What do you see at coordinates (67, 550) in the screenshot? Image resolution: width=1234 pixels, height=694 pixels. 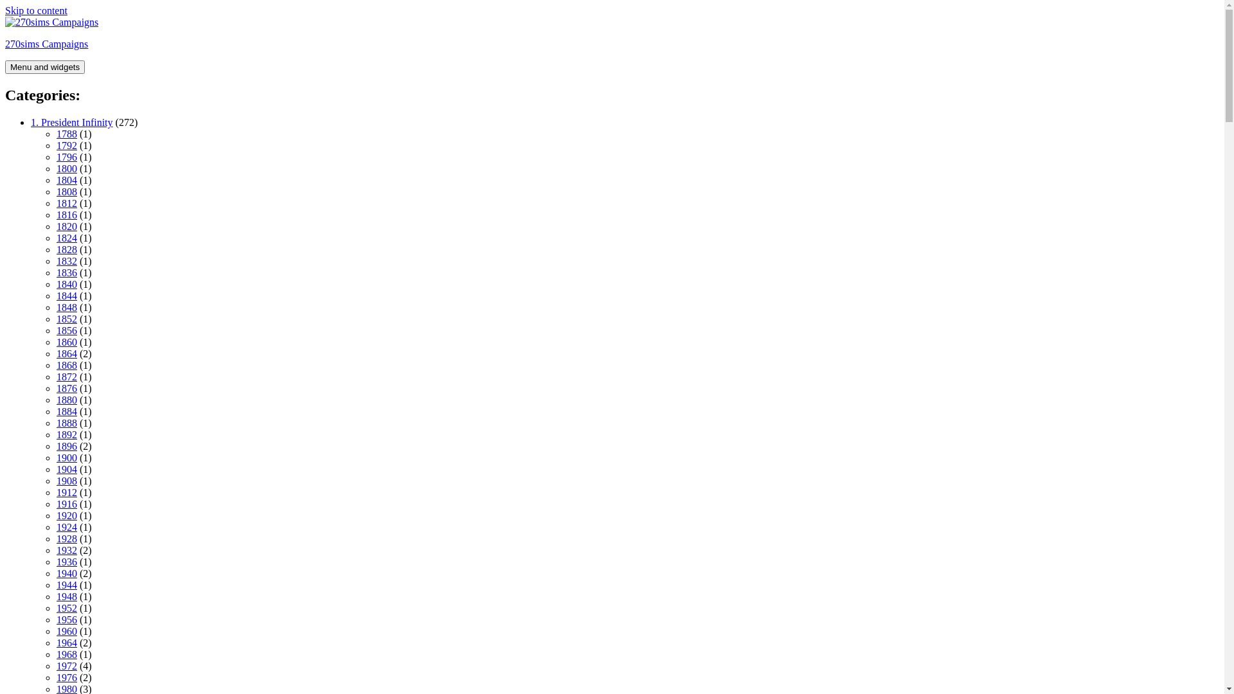 I see `1932` at bounding box center [67, 550].